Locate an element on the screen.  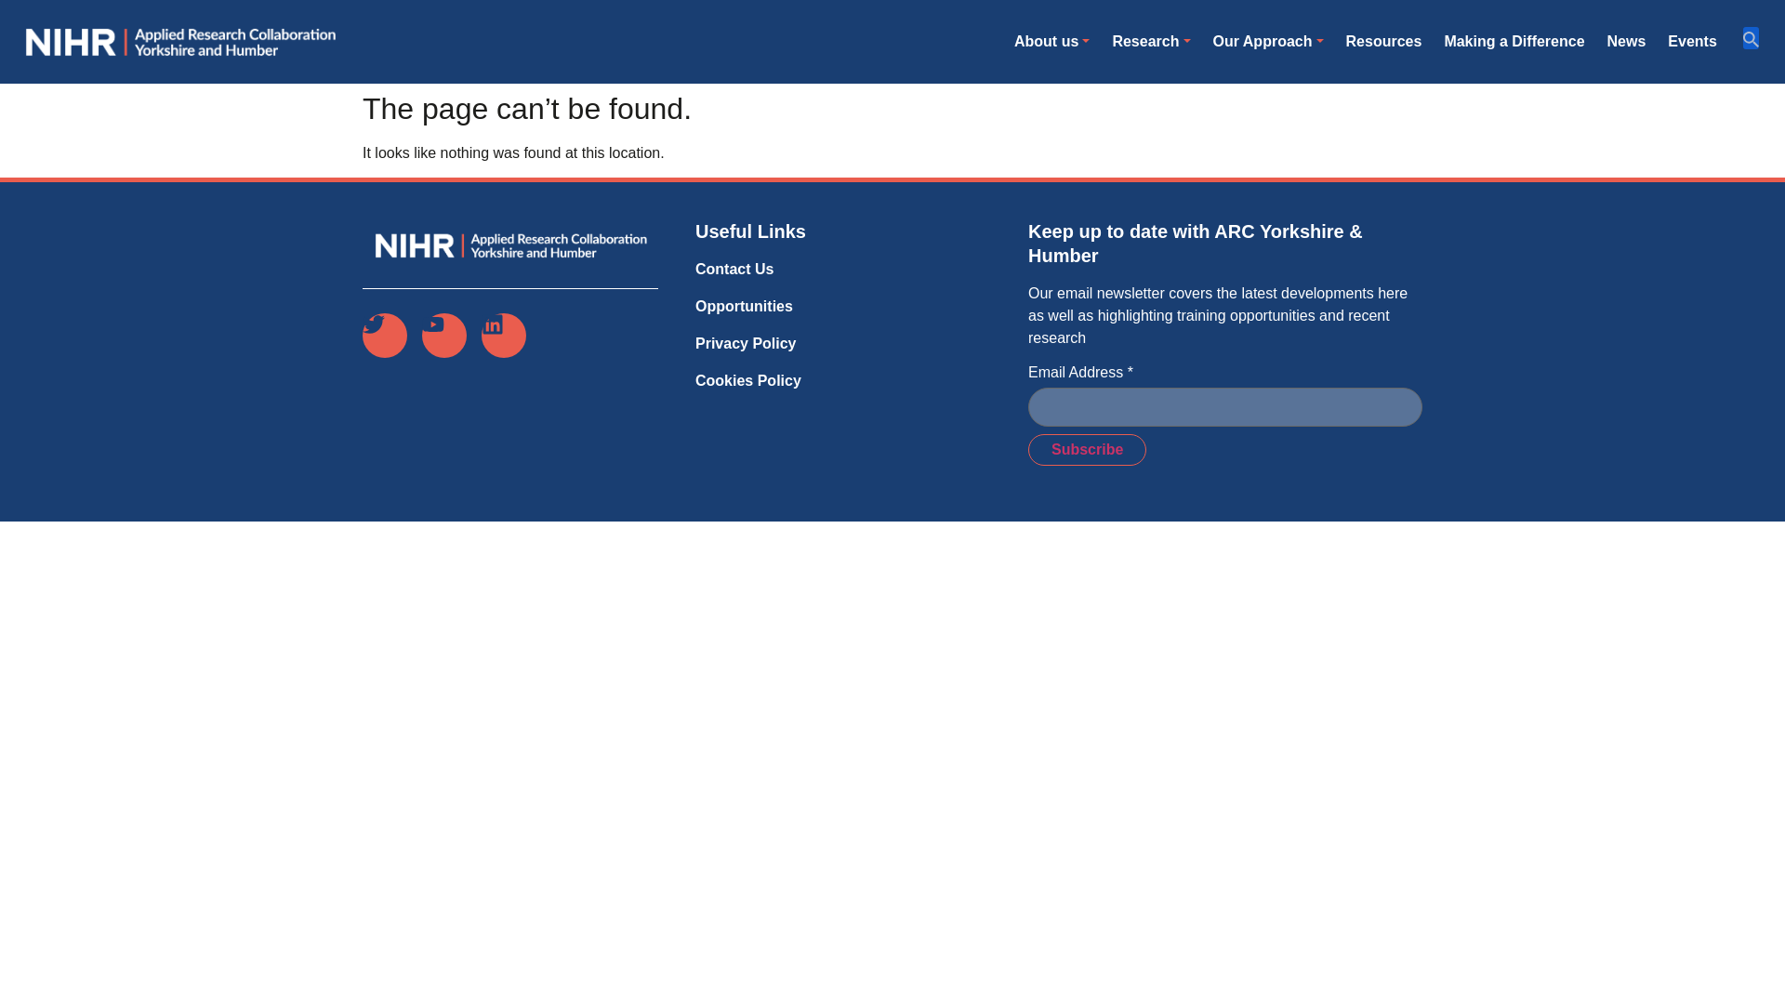
Subscribe is located at coordinates (1086, 450).